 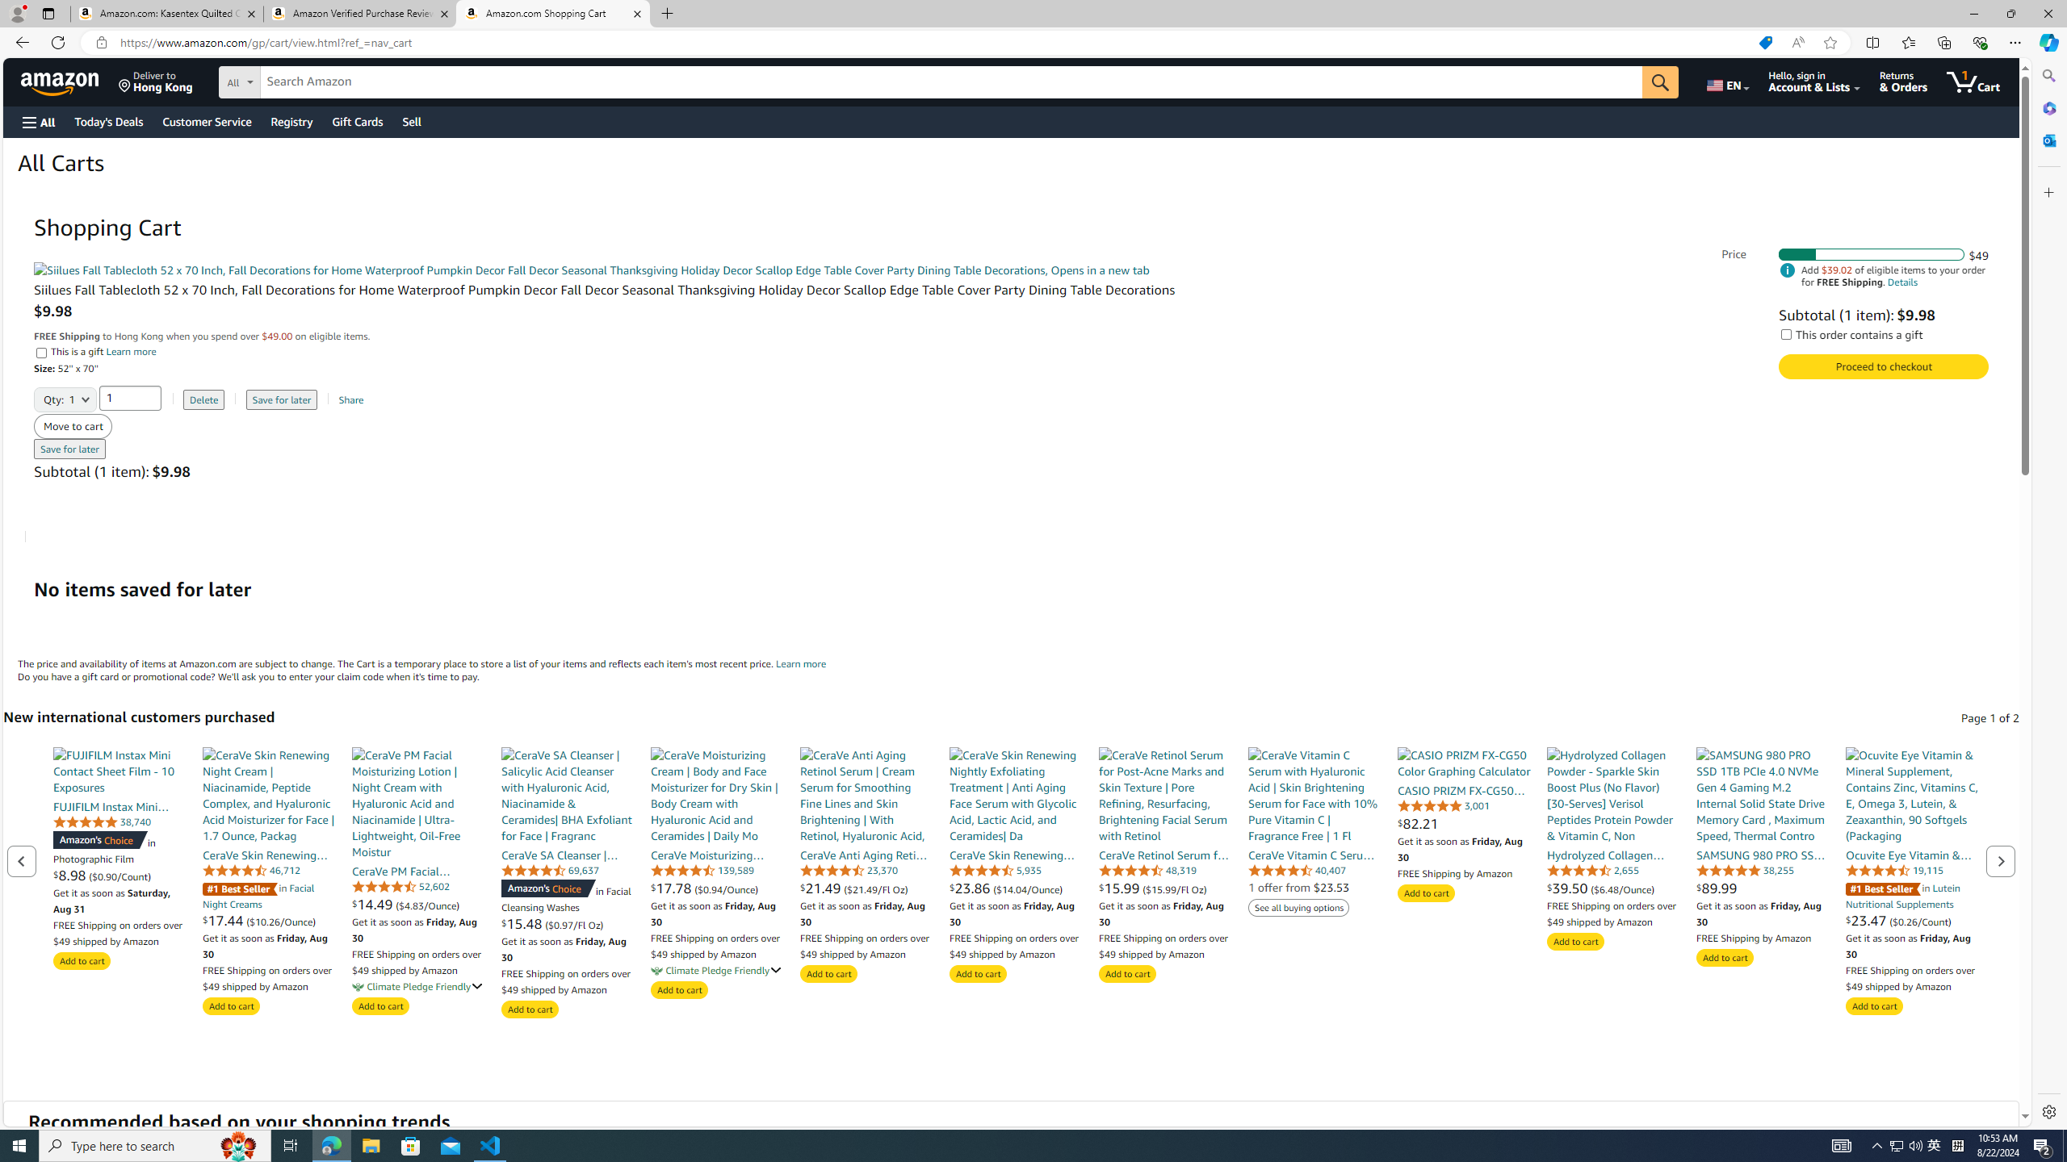 I want to click on See all buying options, so click(x=1298, y=908).